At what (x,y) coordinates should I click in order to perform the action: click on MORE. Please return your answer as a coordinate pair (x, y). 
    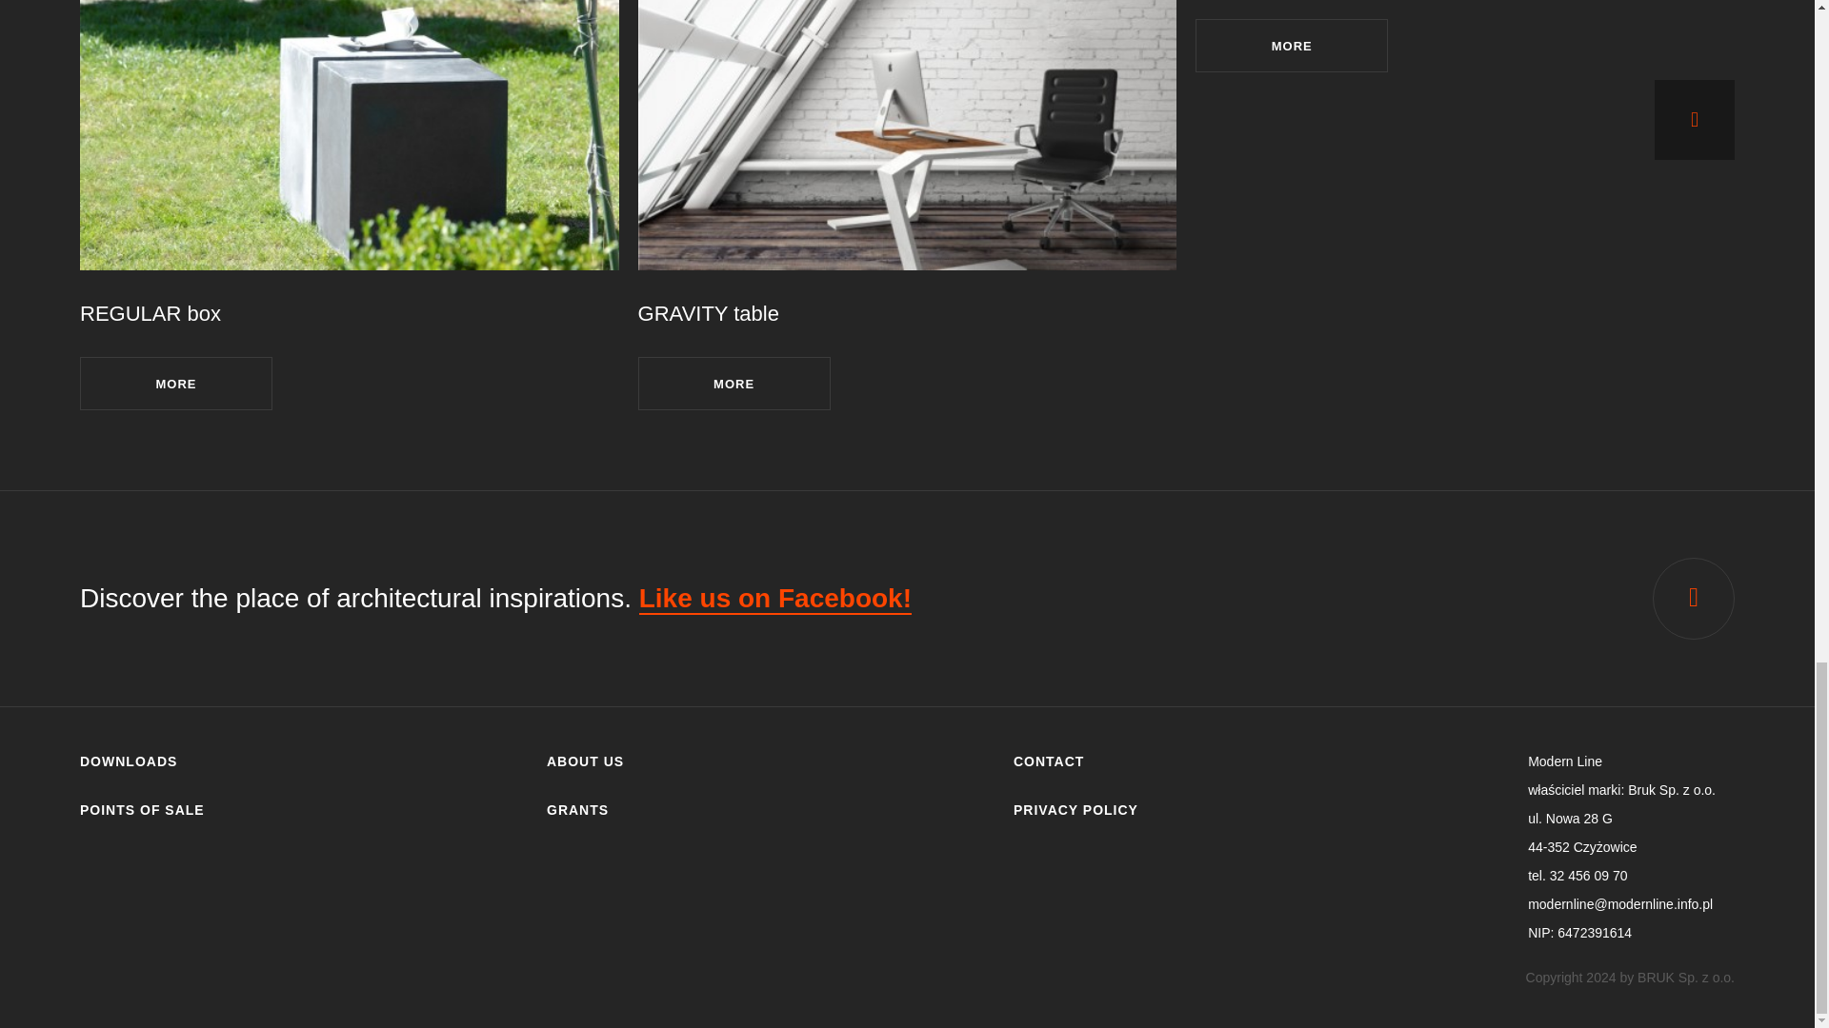
    Looking at the image, I should click on (1292, 46).